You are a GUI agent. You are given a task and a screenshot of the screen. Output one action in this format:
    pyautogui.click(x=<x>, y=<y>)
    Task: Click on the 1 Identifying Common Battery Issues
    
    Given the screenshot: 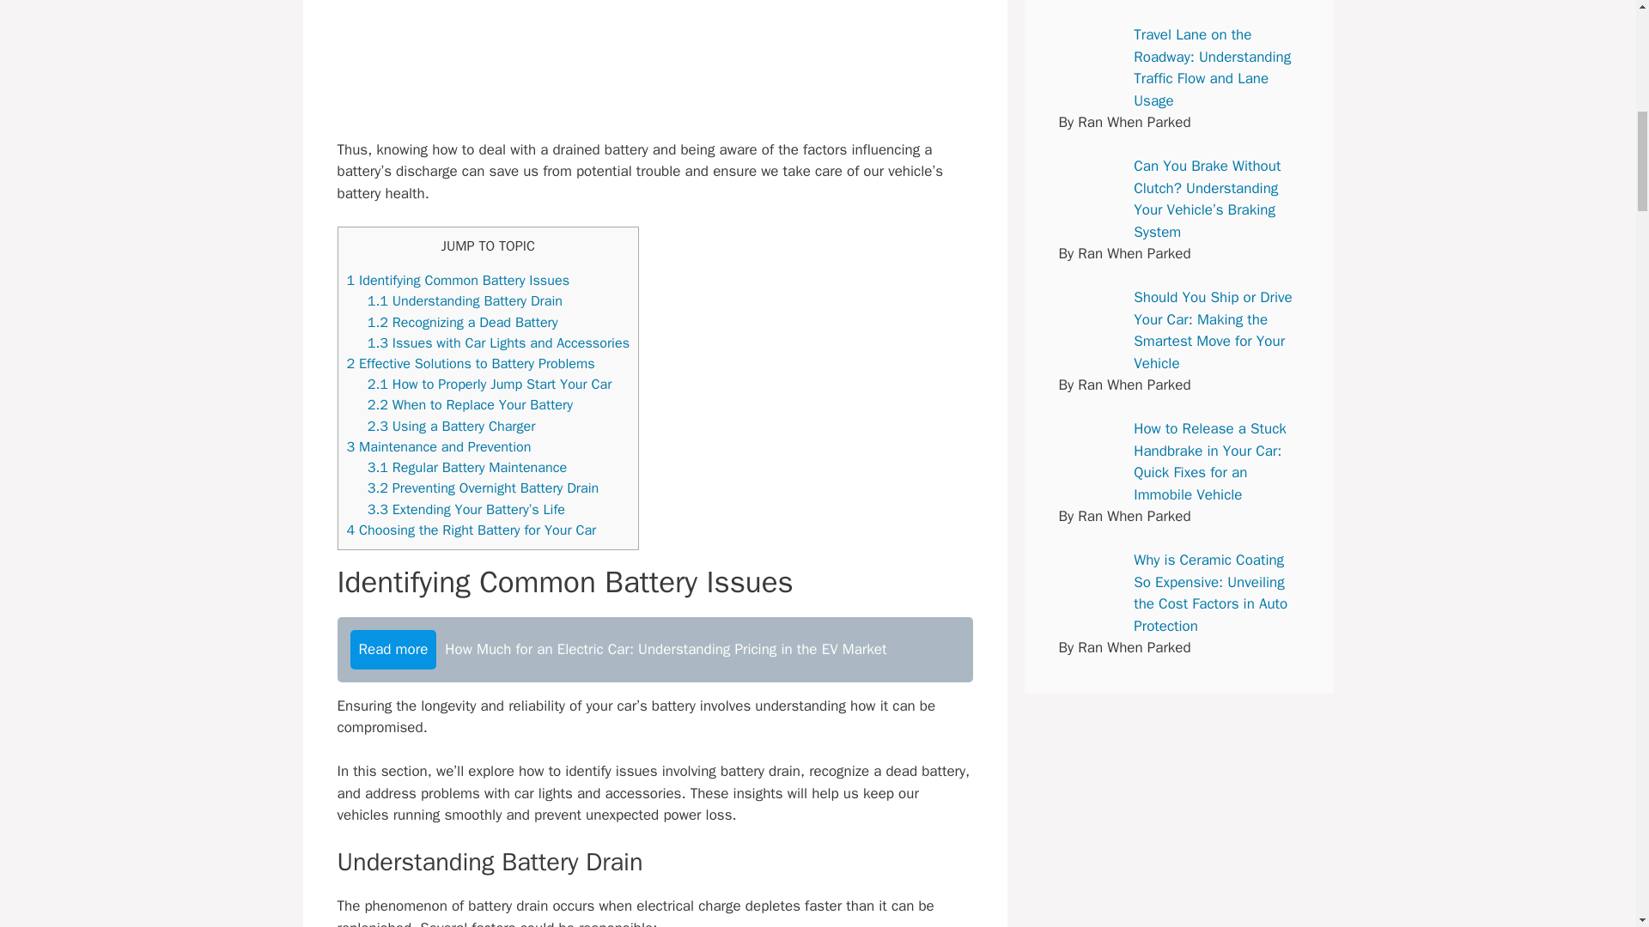 What is the action you would take?
    pyautogui.click(x=459, y=280)
    